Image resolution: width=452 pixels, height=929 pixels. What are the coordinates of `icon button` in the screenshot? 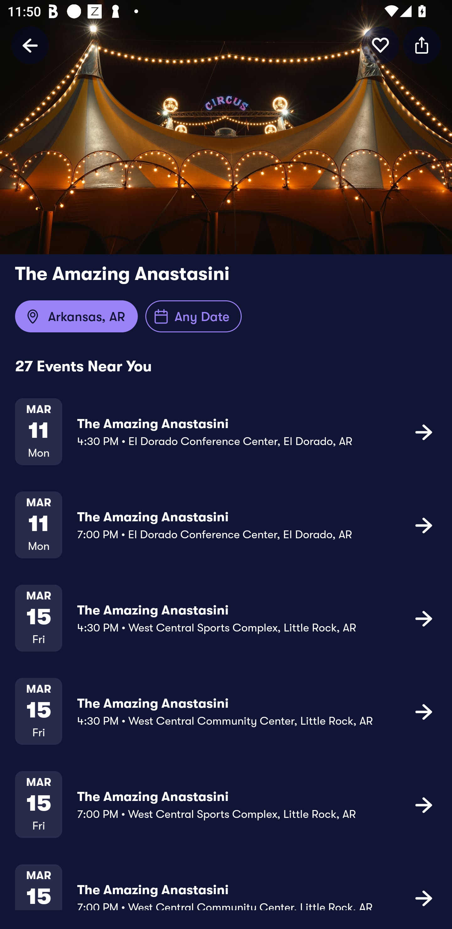 It's located at (424, 897).